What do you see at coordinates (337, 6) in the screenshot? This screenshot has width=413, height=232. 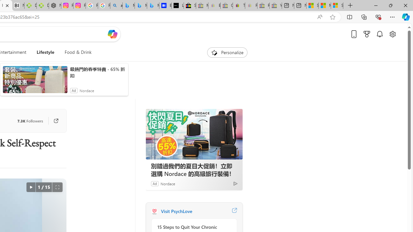 I see `Sign in to your Microsoft account` at bounding box center [337, 6].